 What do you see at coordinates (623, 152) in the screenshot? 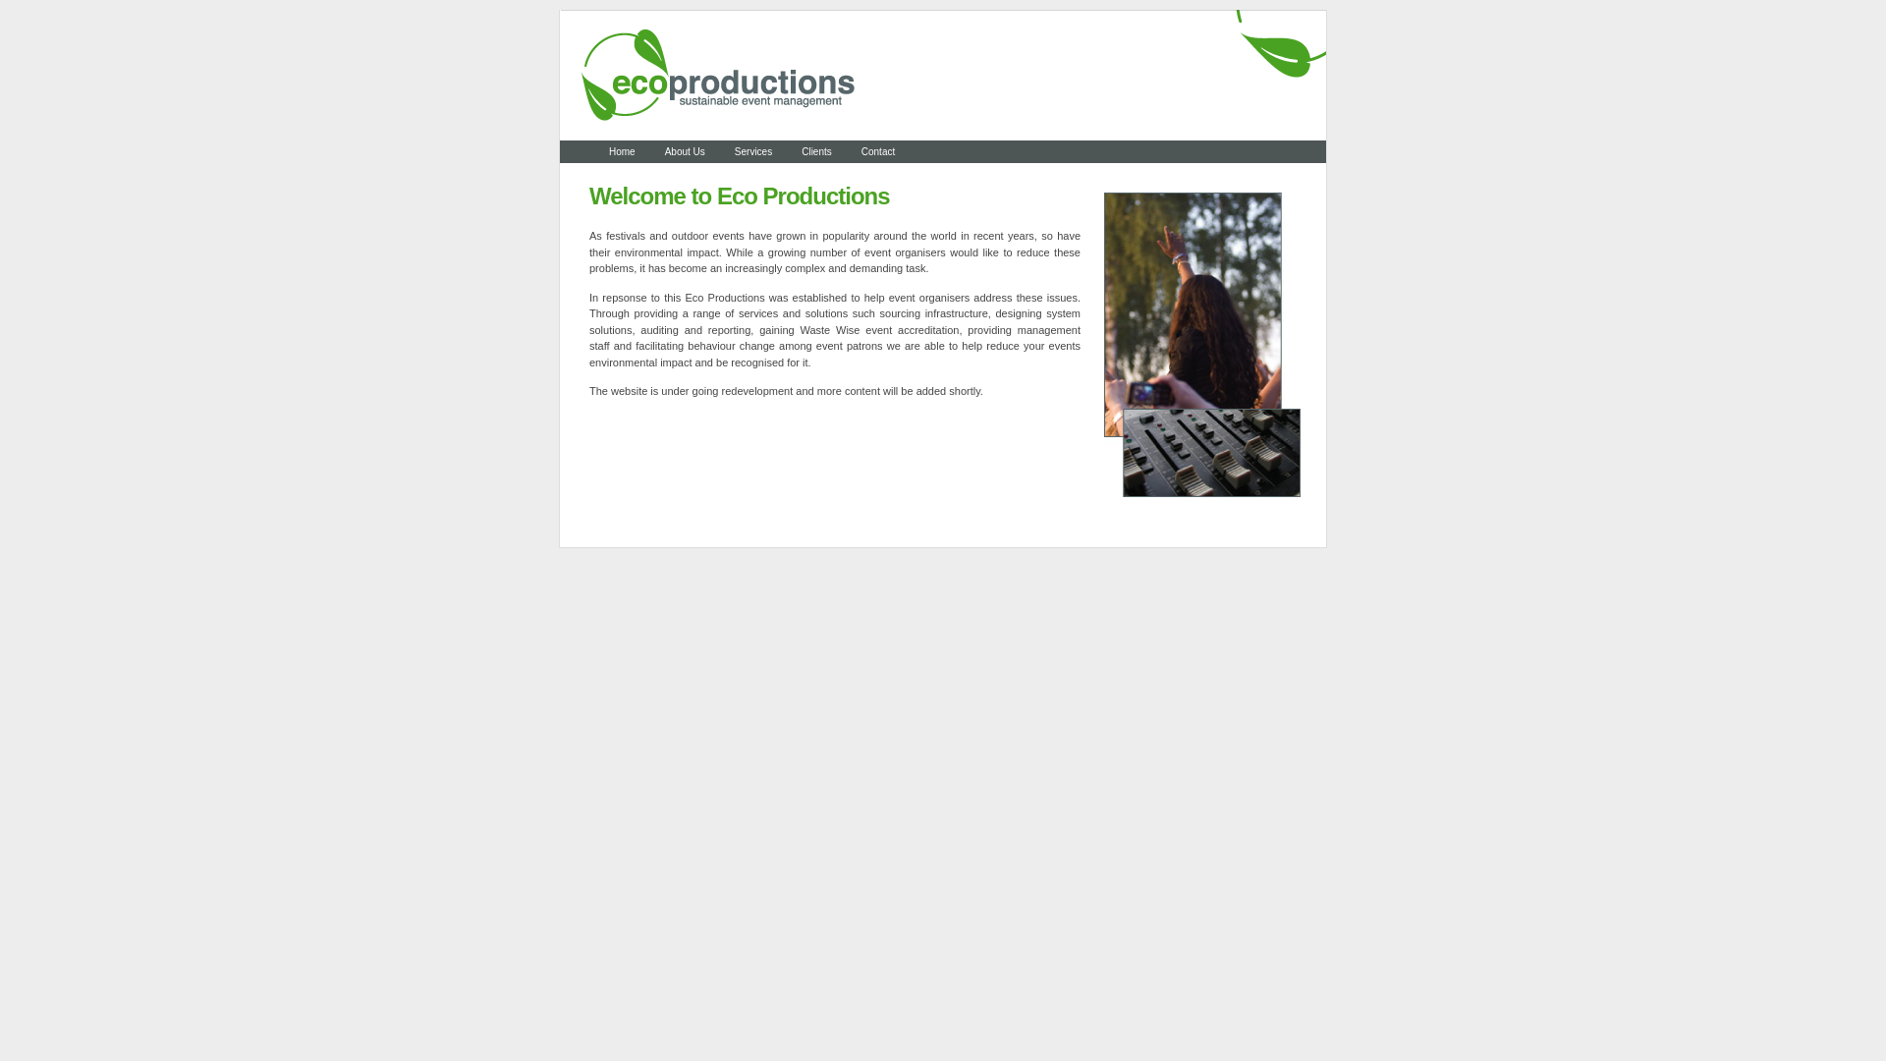
I see `Home` at bounding box center [623, 152].